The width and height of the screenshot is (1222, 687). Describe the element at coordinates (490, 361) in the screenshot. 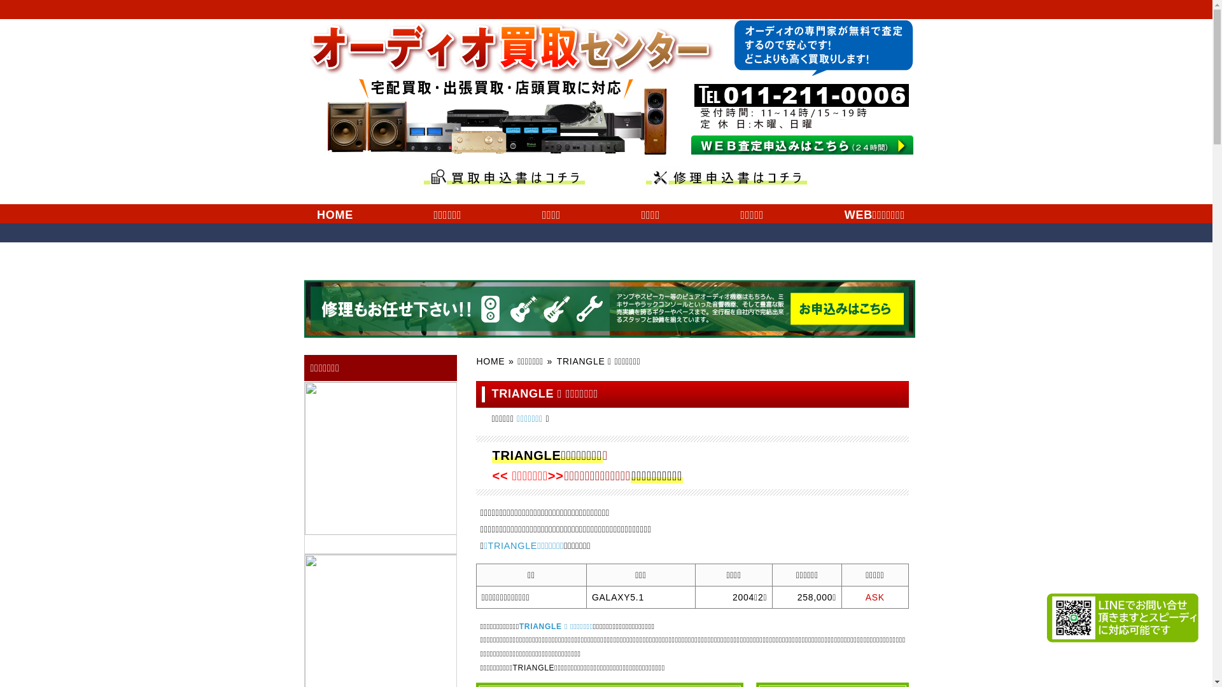

I see `HOME` at that location.